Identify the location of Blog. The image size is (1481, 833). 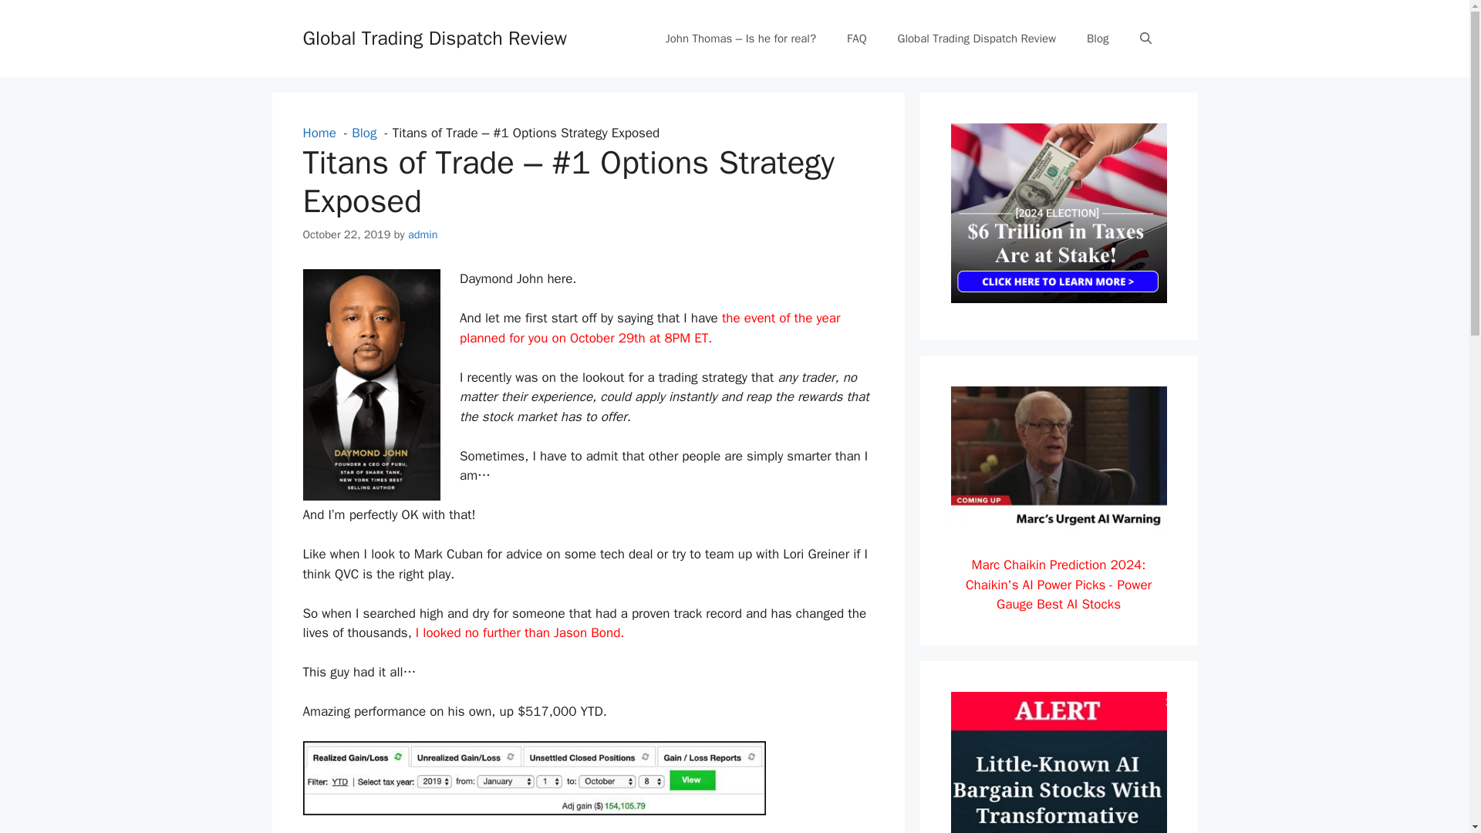
(364, 133).